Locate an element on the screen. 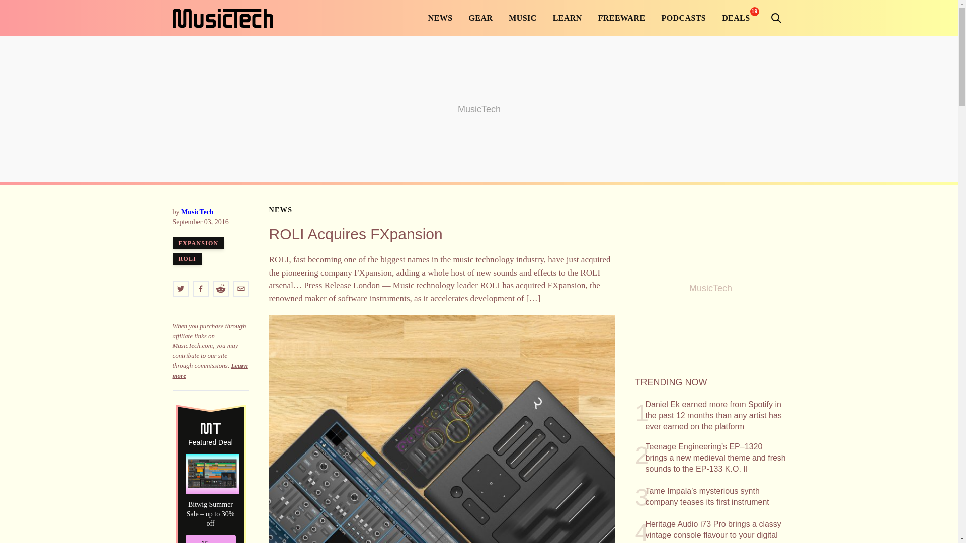 Image resolution: width=966 pixels, height=543 pixels. FXPANSION is located at coordinates (198, 243).